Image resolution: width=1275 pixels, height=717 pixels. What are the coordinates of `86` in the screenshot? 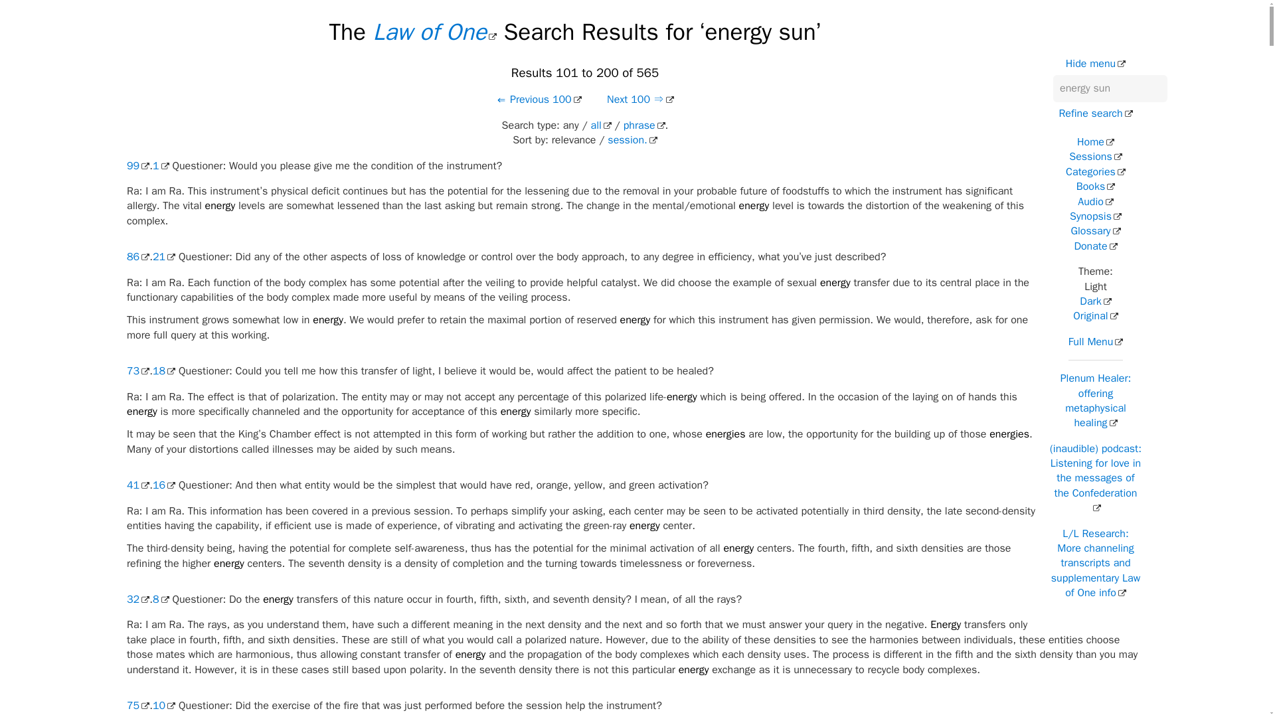 It's located at (137, 256).